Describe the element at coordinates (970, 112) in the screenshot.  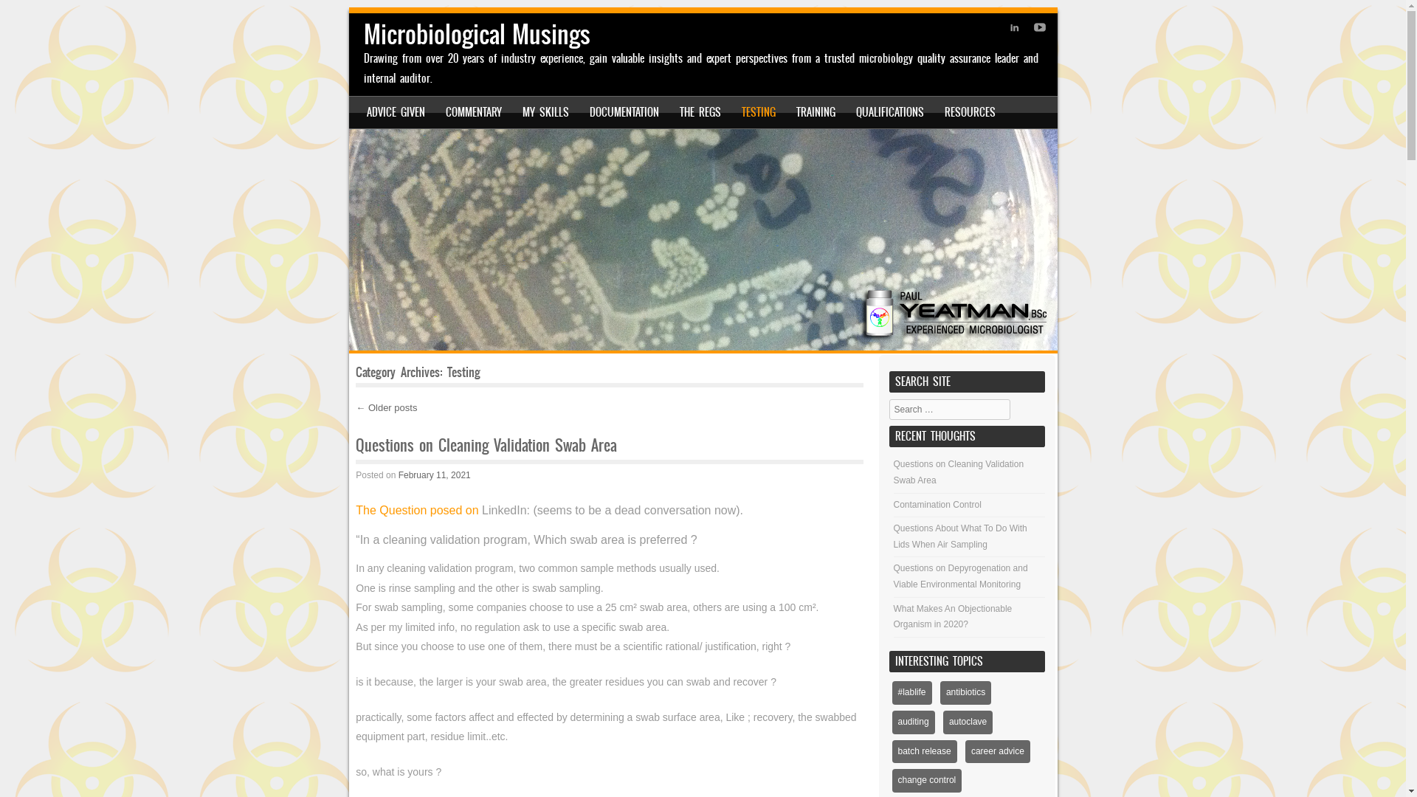
I see `RESOURCES` at that location.